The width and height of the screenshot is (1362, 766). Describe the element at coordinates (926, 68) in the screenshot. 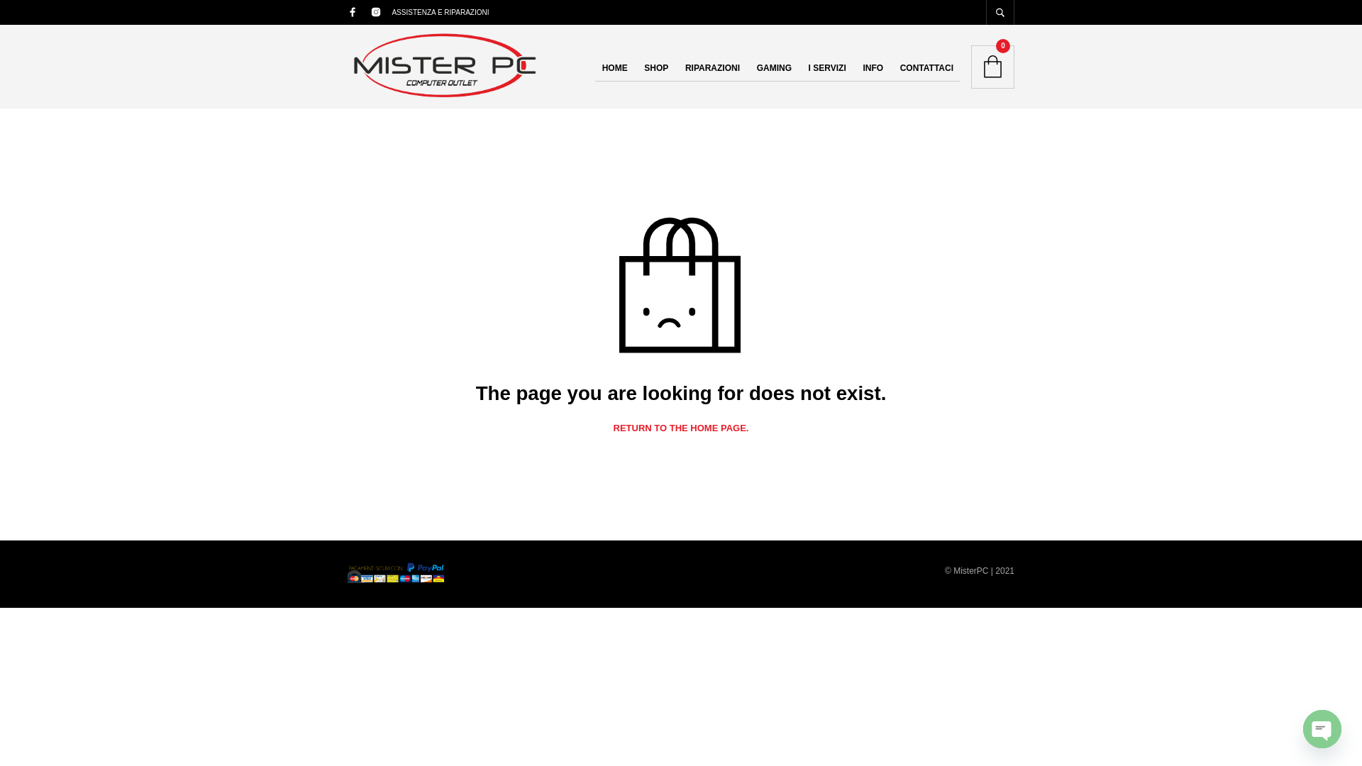

I see `CONTATTACI` at that location.